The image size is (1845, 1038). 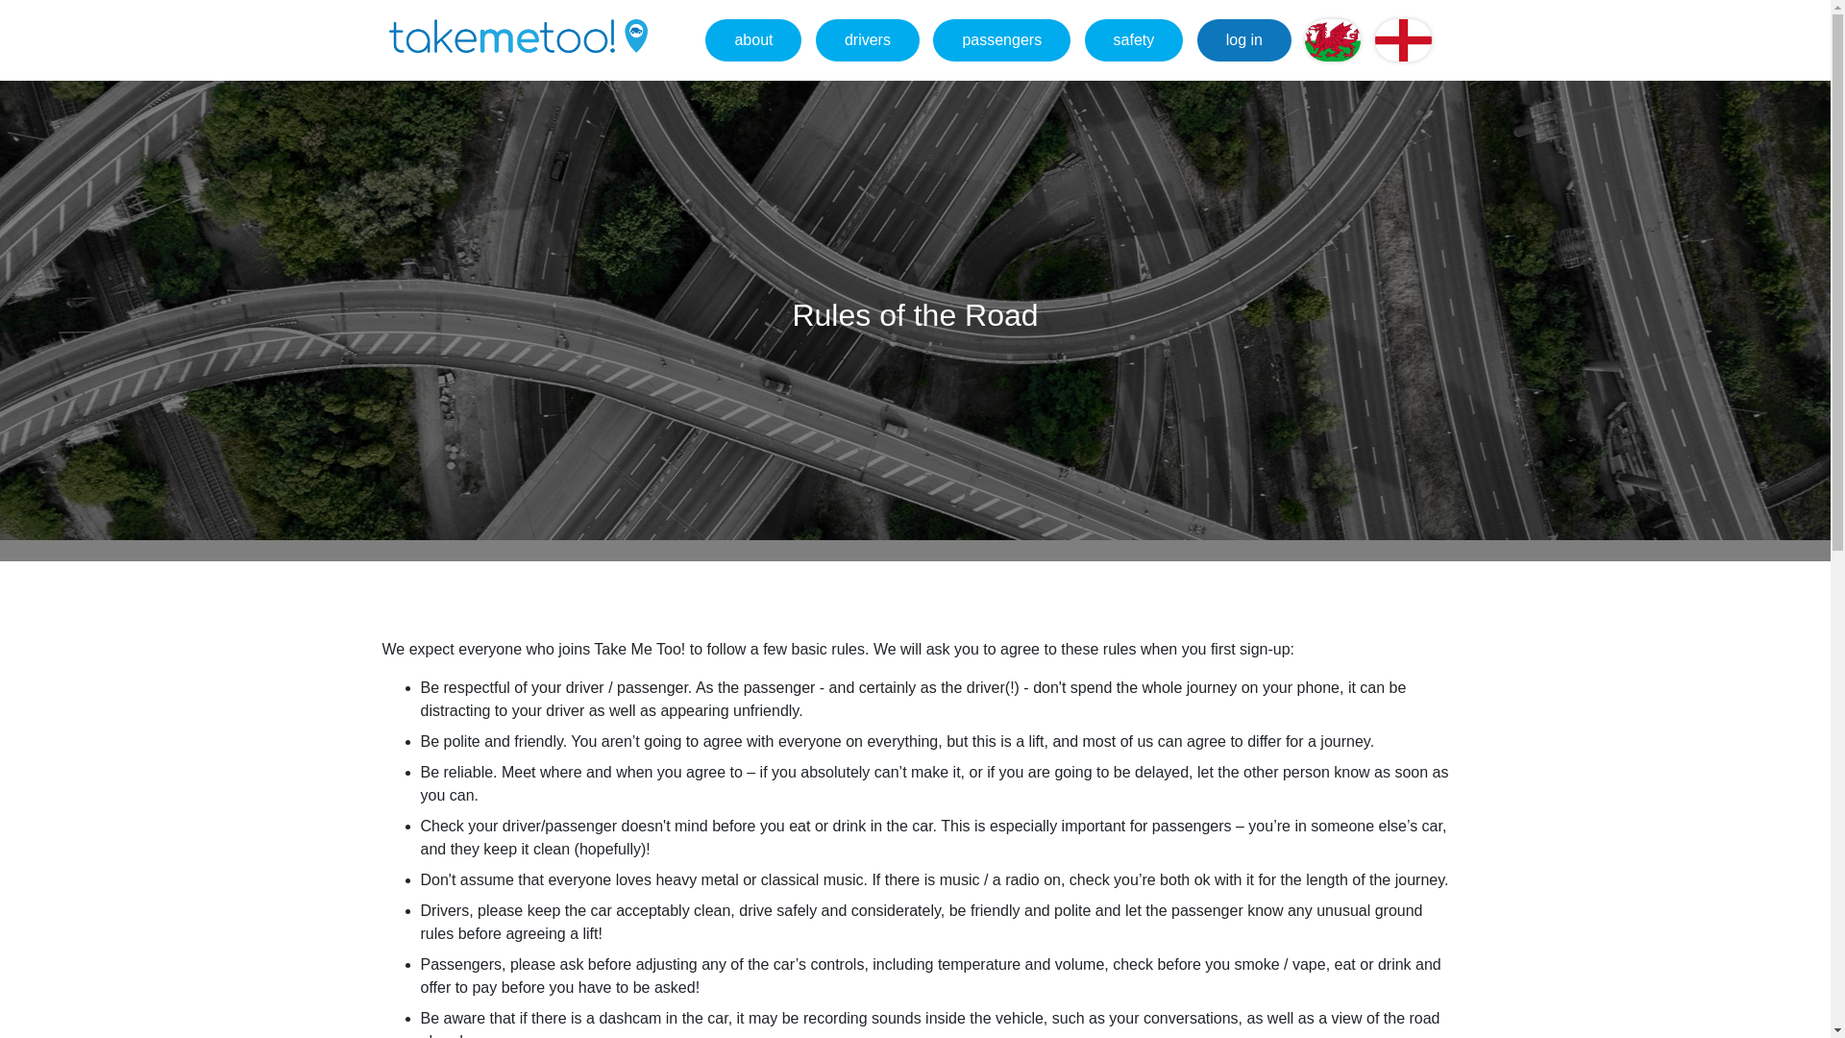 I want to click on safety, so click(x=1134, y=40).